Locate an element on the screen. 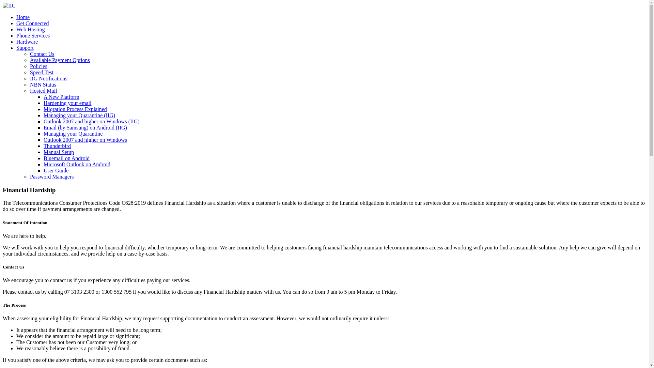  Policies is located at coordinates (39, 66).